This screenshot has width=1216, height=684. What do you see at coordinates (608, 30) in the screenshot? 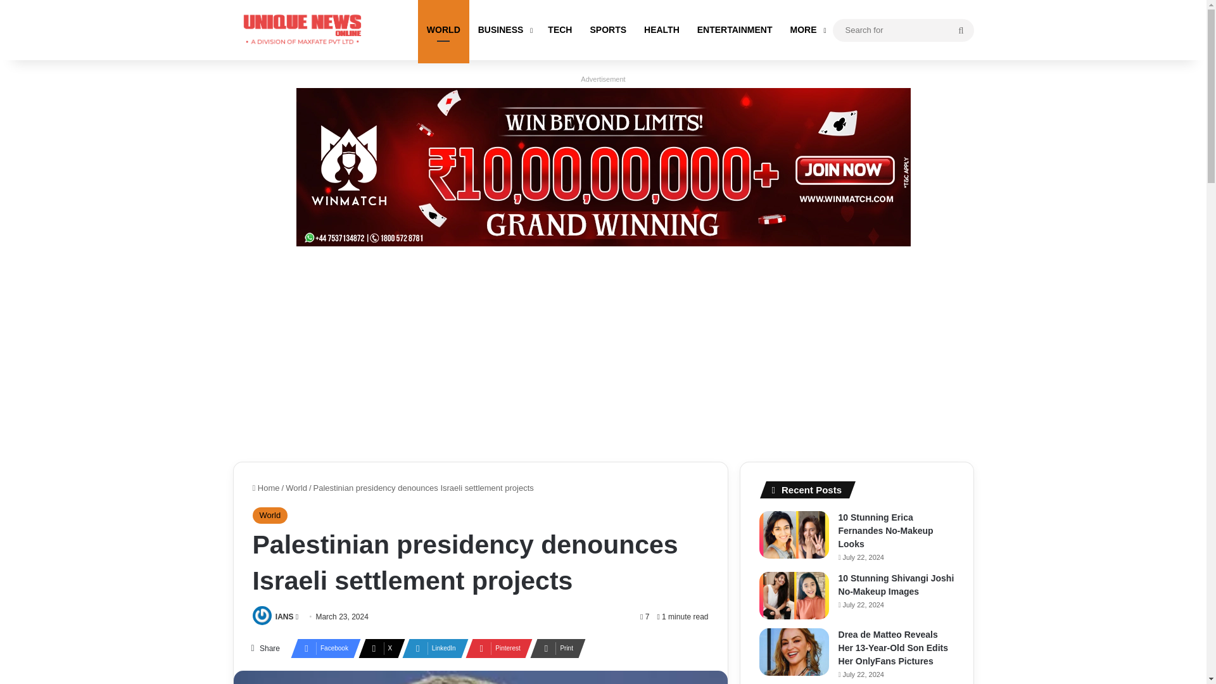
I see `SPORTS` at bounding box center [608, 30].